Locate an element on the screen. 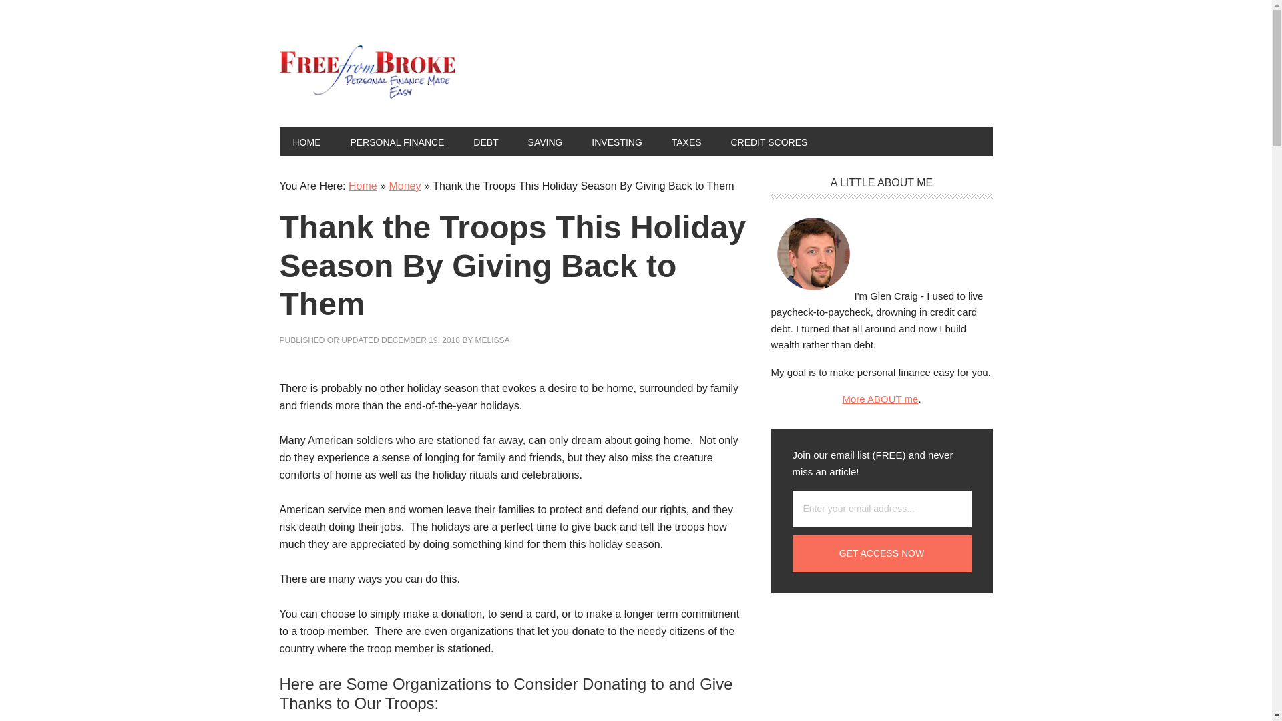 The height and width of the screenshot is (721, 1282). SAVING is located at coordinates (545, 142).